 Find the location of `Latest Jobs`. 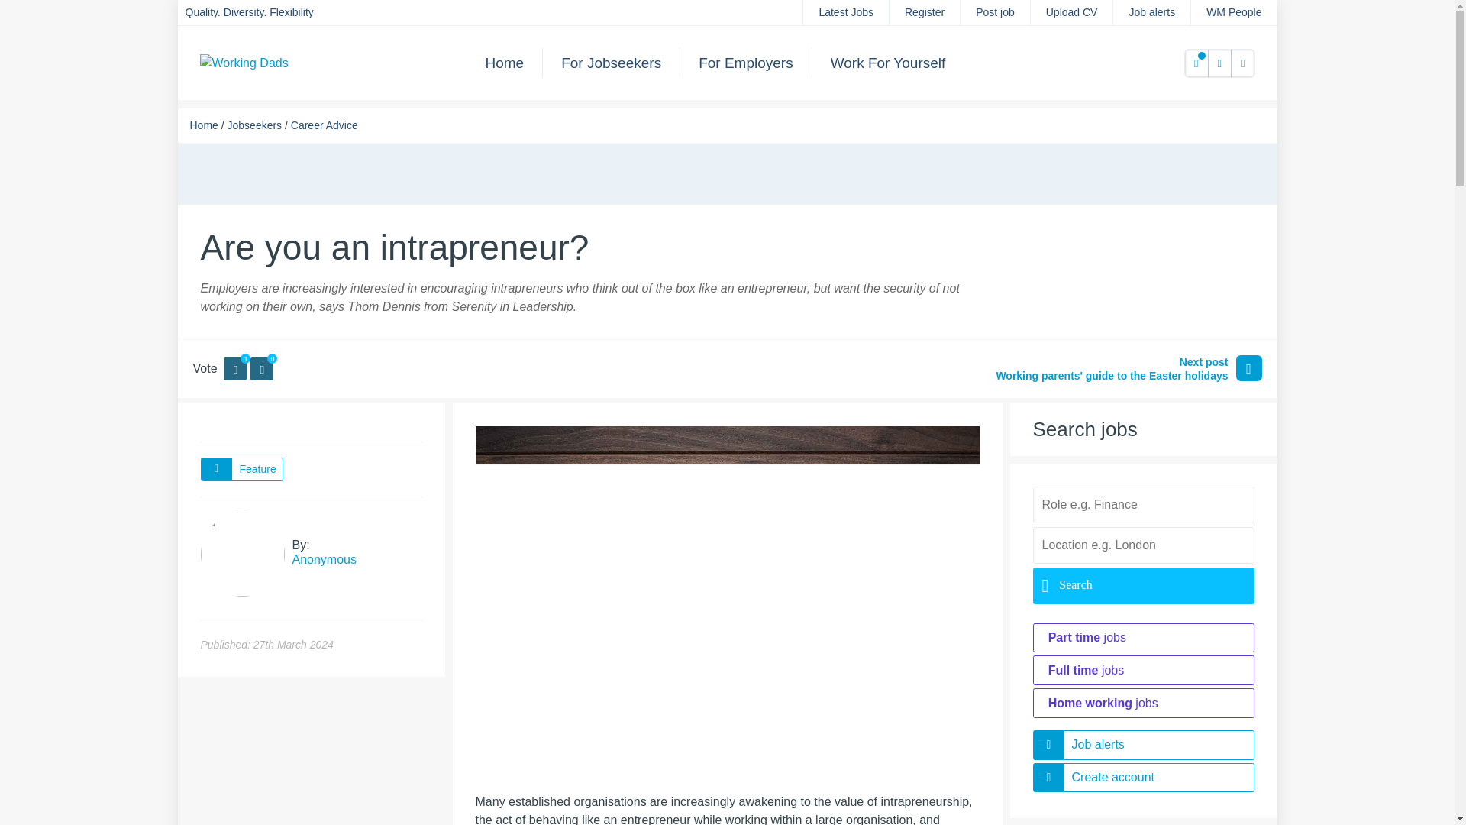

Latest Jobs is located at coordinates (846, 12).